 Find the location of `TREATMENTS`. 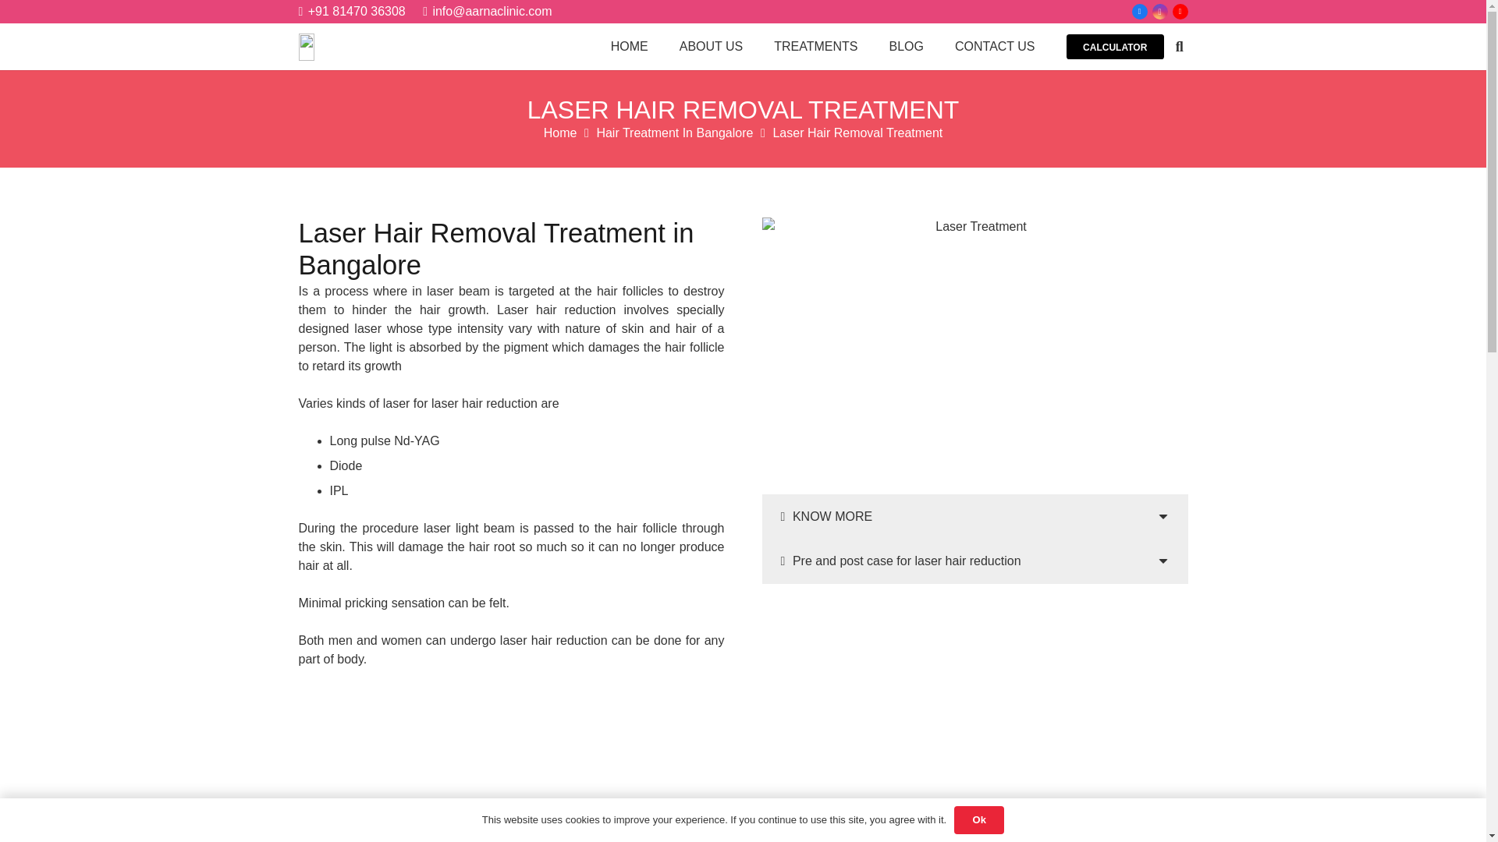

TREATMENTS is located at coordinates (815, 47).